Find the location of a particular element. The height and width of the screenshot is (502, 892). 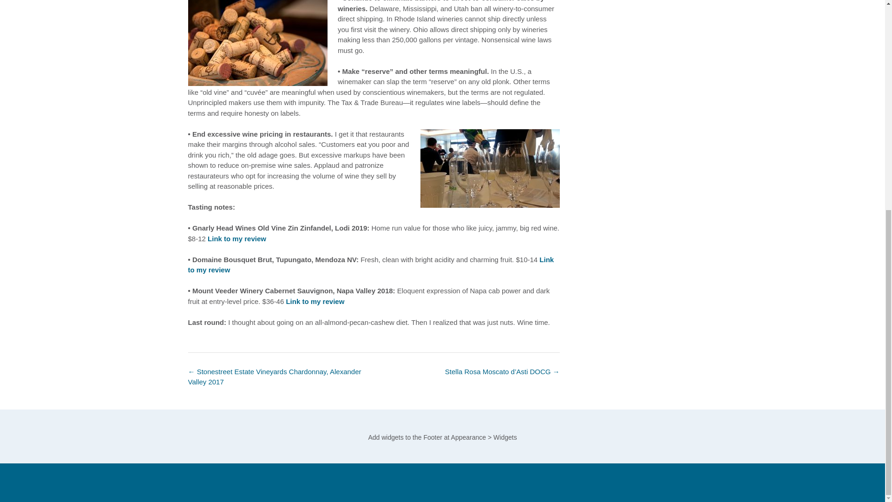

Link to my review is located at coordinates (315, 301).